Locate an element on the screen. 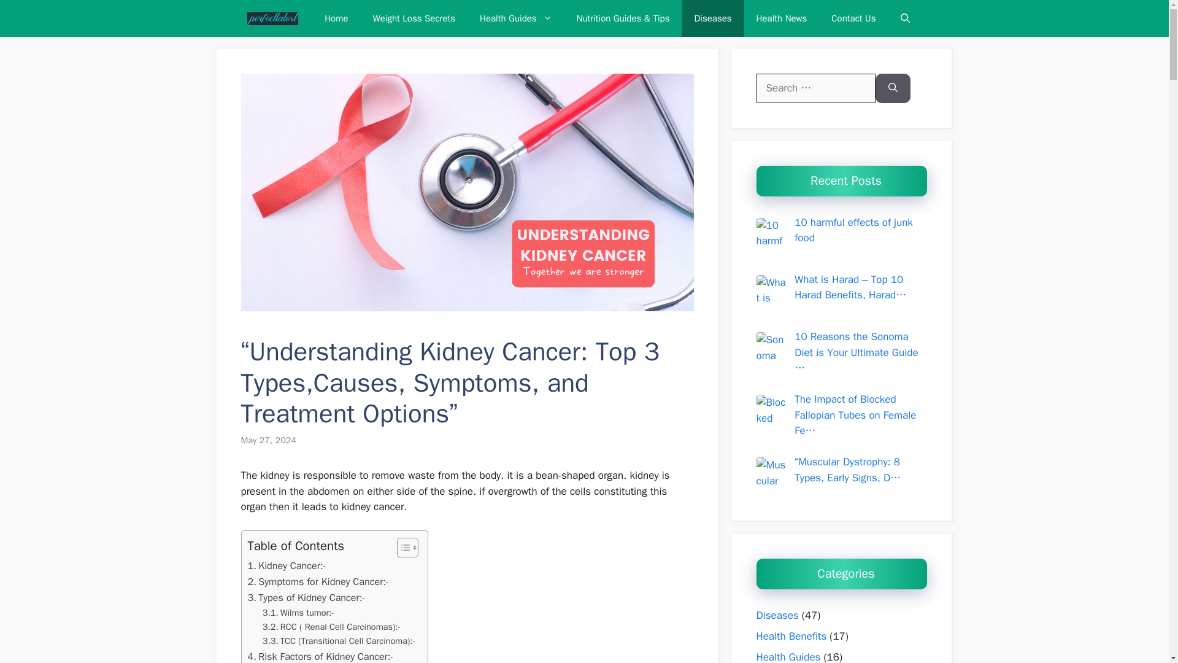  Kidney Cancer:- is located at coordinates (287, 566).